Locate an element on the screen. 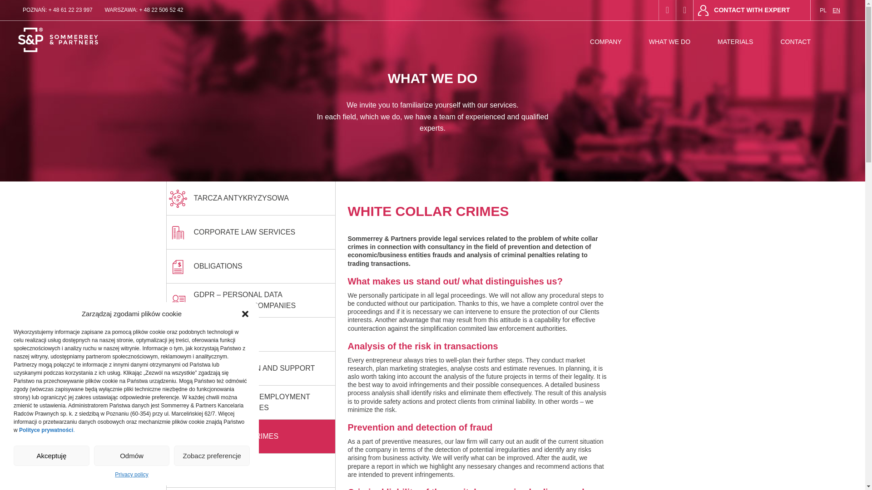 This screenshot has height=490, width=872. OPTIMISATION OF EMPLOYMENT AND HR PROCESSES is located at coordinates (251, 402).